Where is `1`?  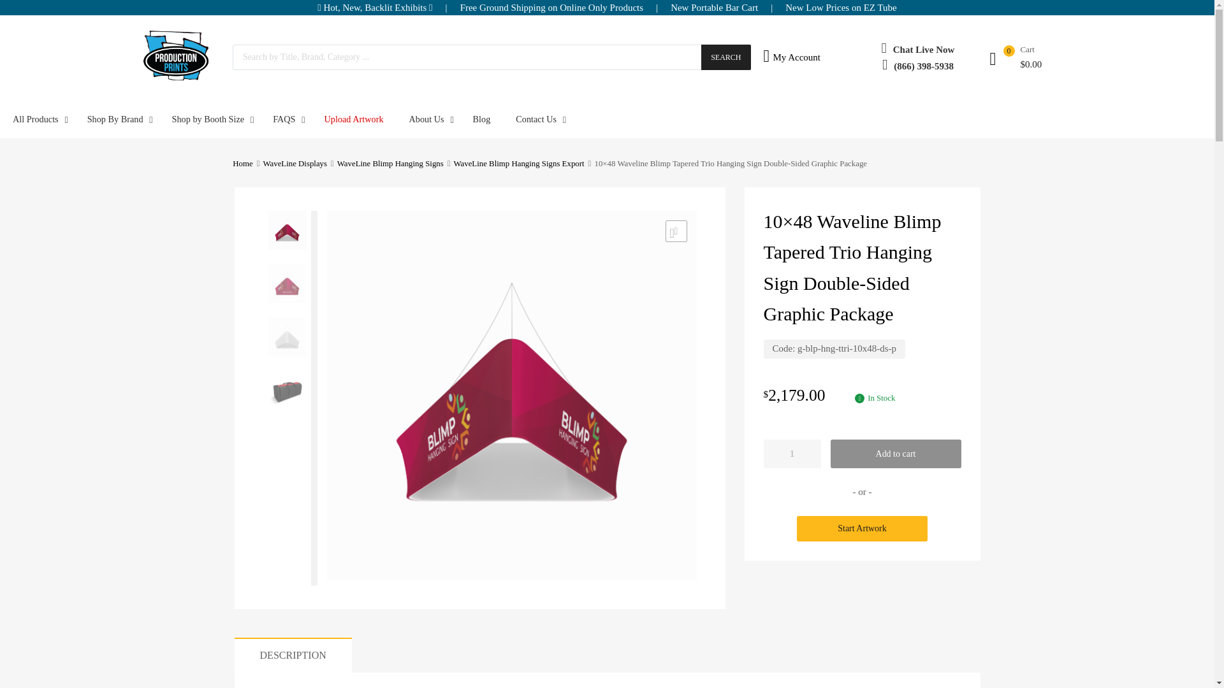 1 is located at coordinates (792, 454).